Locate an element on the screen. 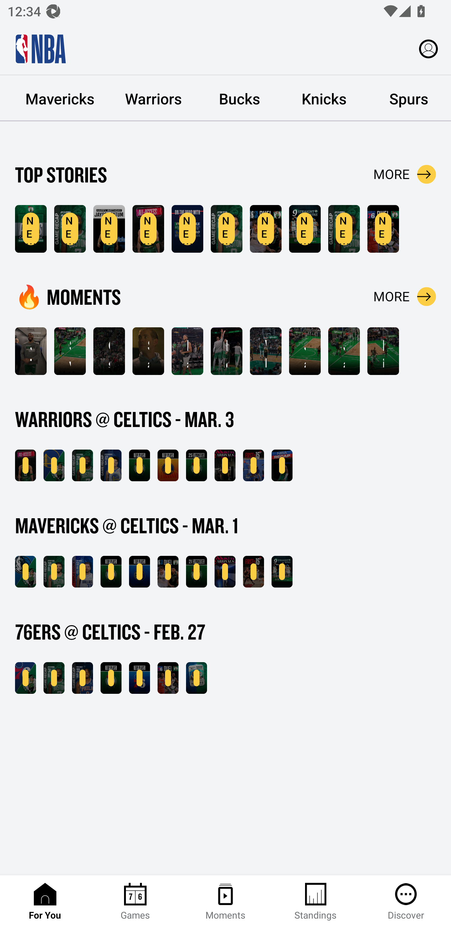 The height and width of the screenshot is (928, 451). Games is located at coordinates (135, 902).